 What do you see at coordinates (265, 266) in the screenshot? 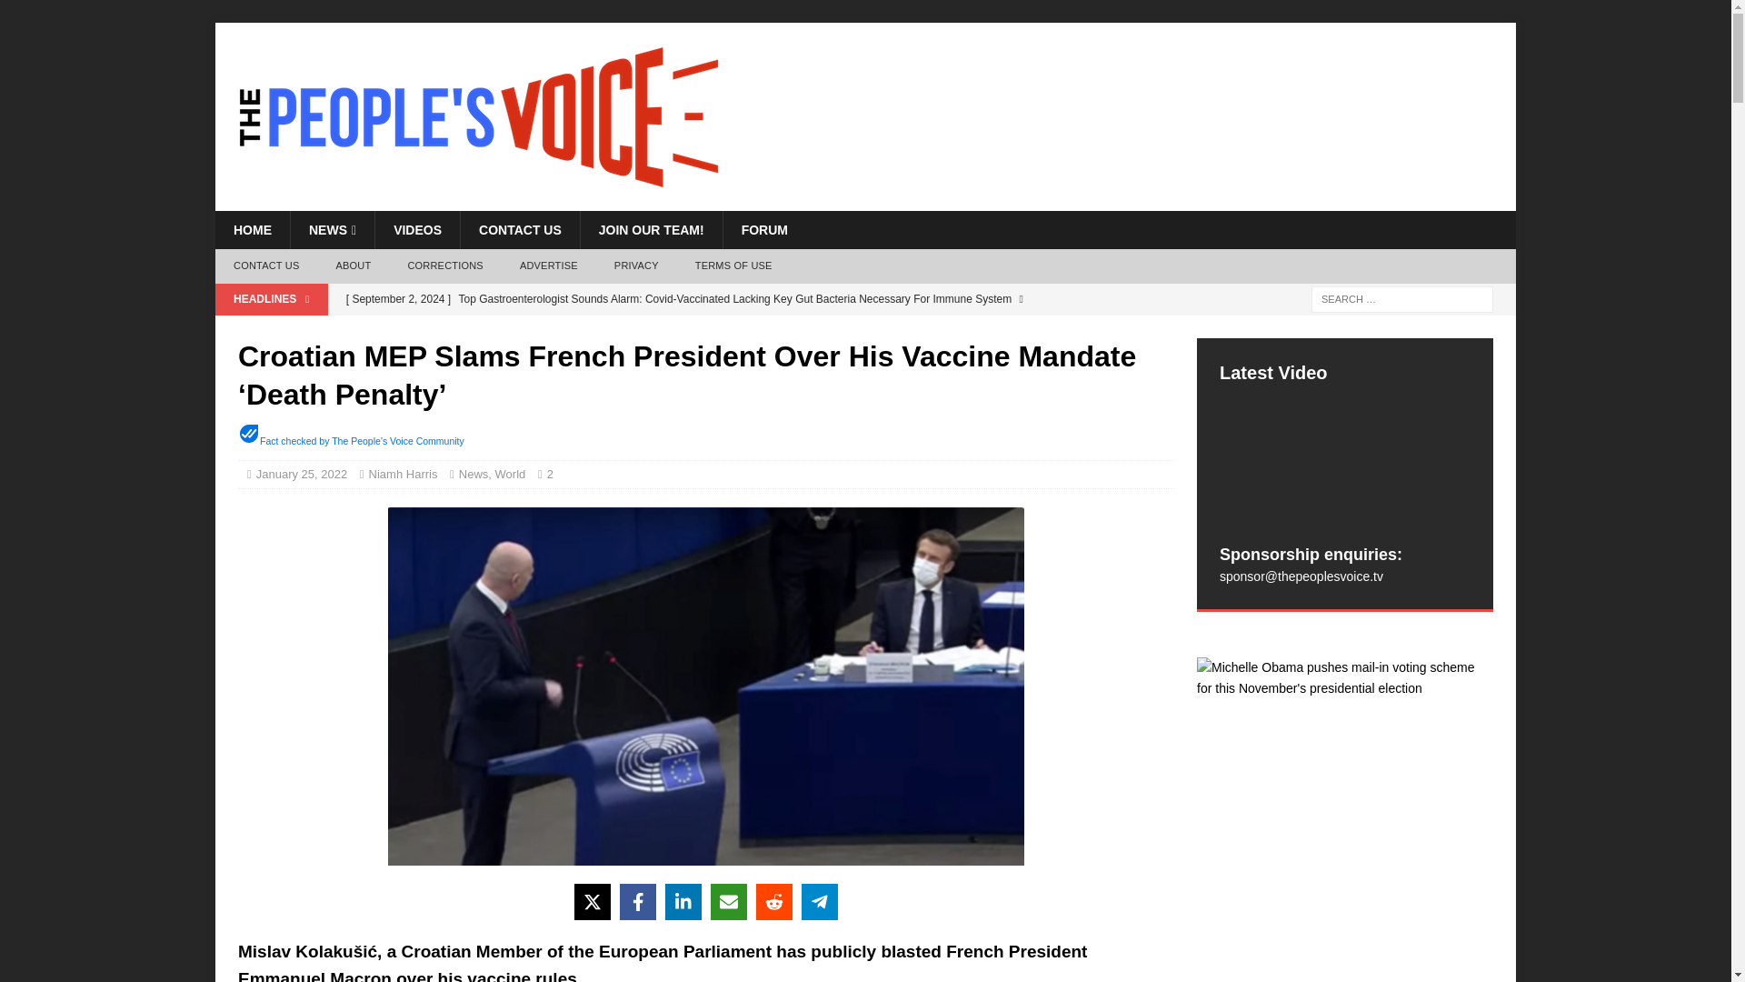
I see `CONTACT US` at bounding box center [265, 266].